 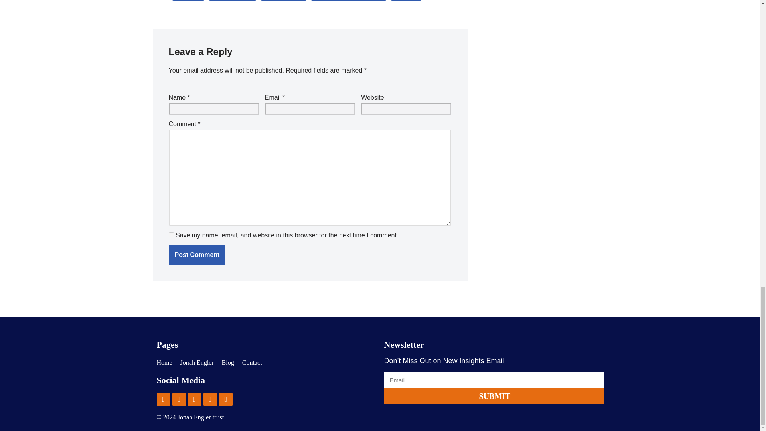 What do you see at coordinates (188, 0) in the screenshot?
I see `Buddhist` at bounding box center [188, 0].